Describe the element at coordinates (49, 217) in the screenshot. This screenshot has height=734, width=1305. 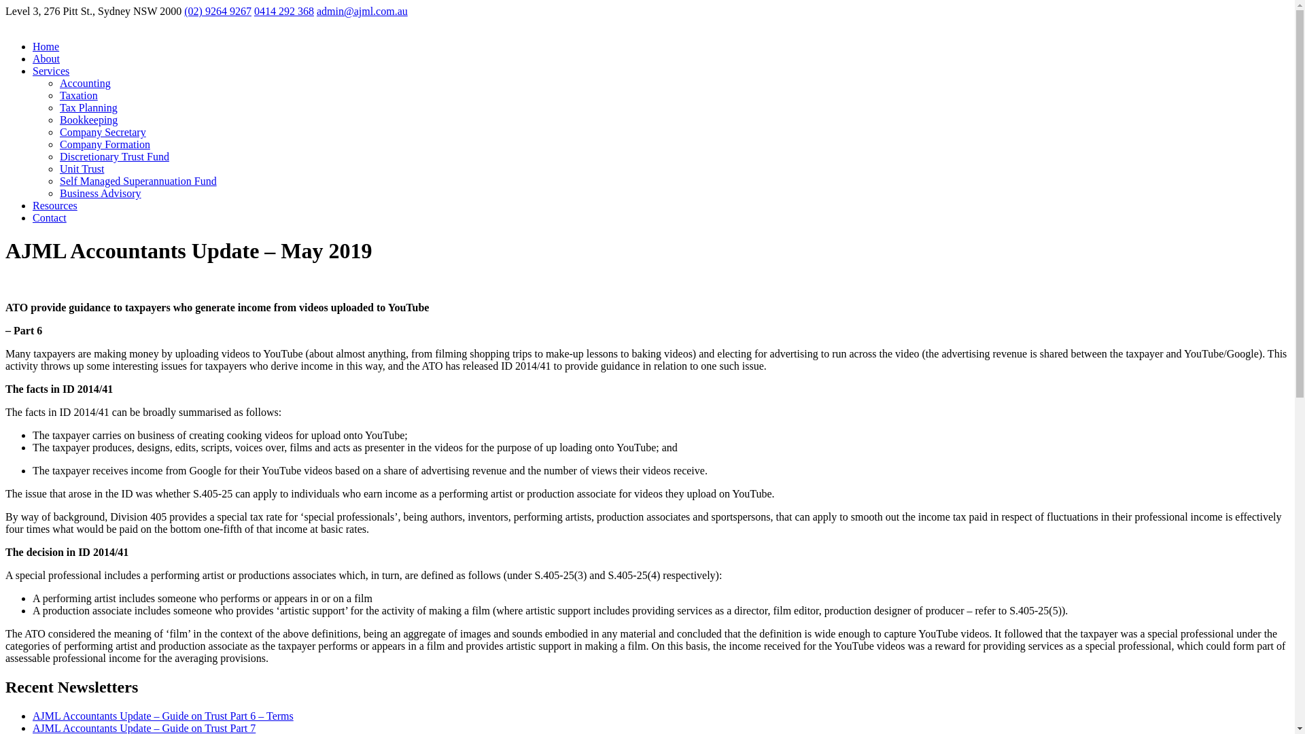
I see `Contact` at that location.